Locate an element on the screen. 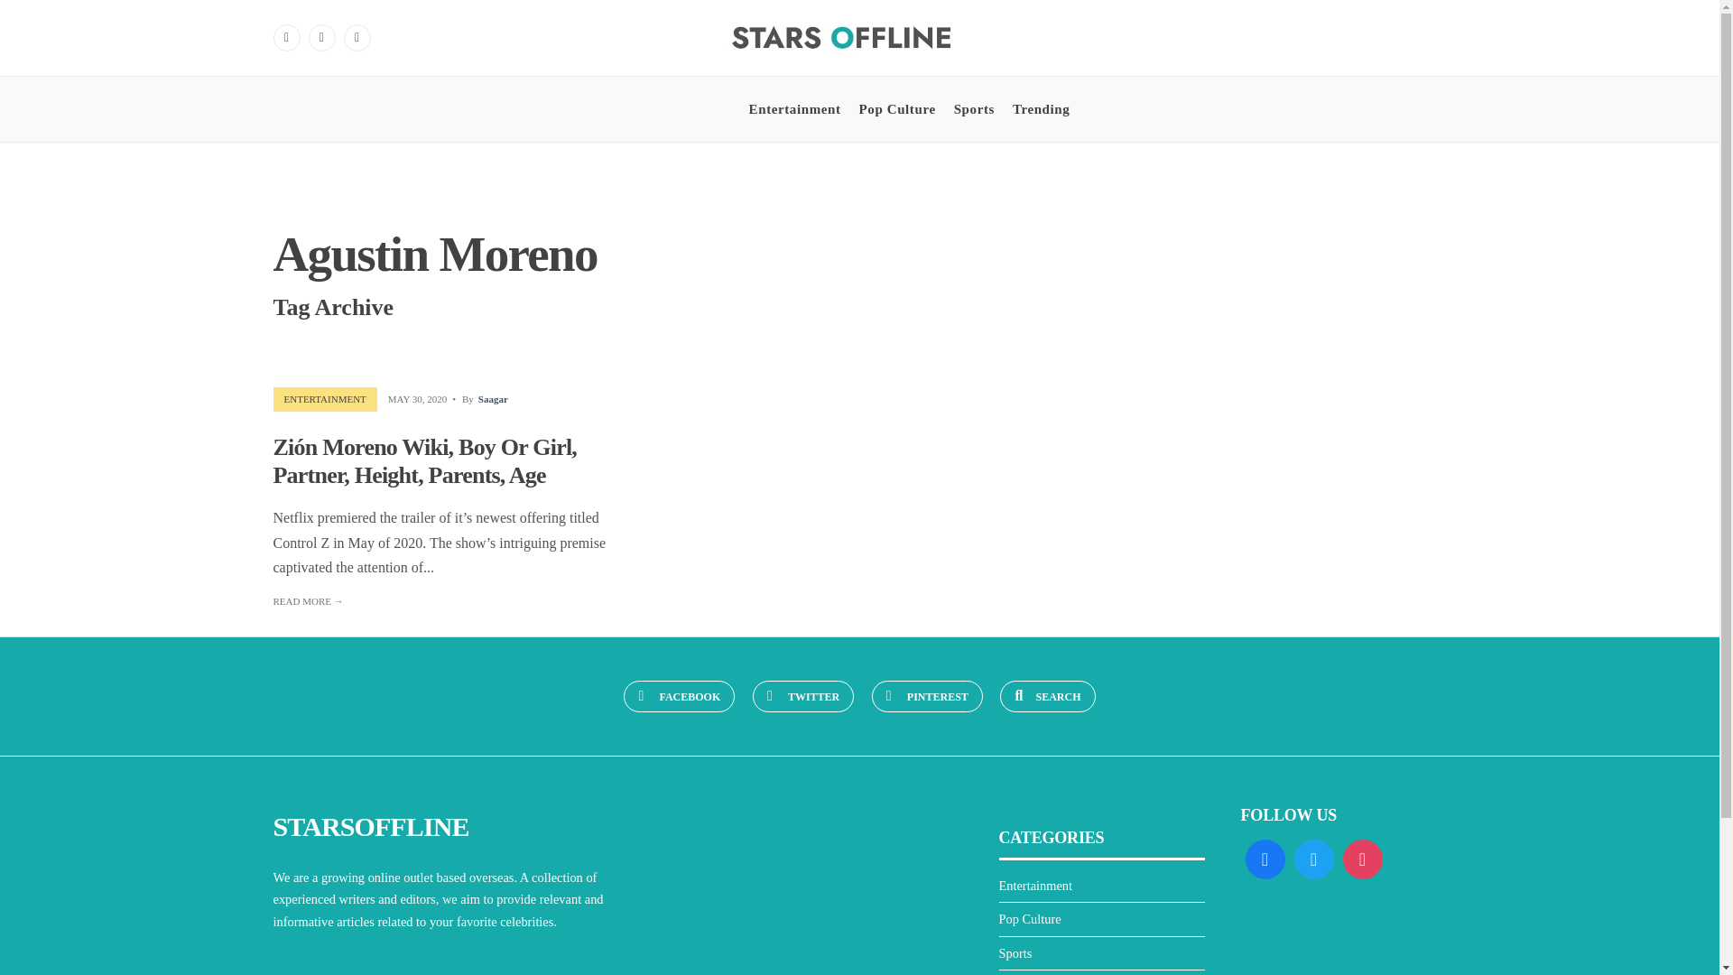 The image size is (1733, 975). Pop Culture is located at coordinates (897, 108).